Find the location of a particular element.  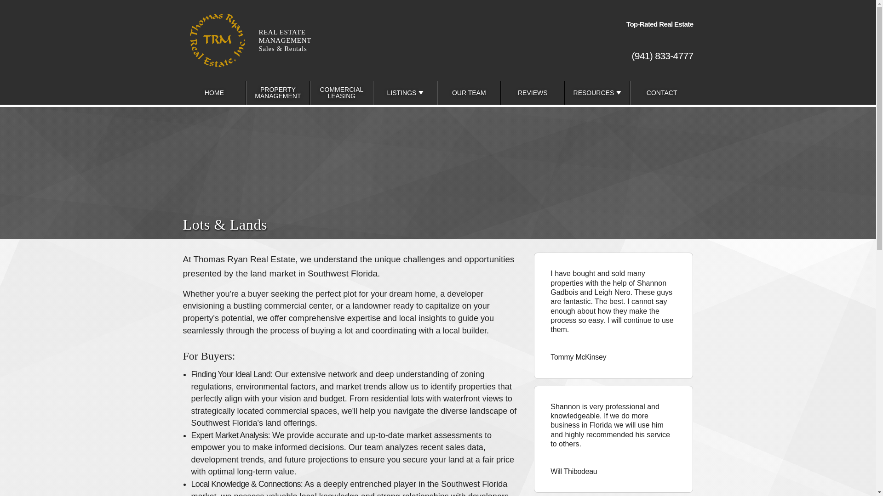

Thomas Ryan Real Estate Management Home Page is located at coordinates (405, 93).